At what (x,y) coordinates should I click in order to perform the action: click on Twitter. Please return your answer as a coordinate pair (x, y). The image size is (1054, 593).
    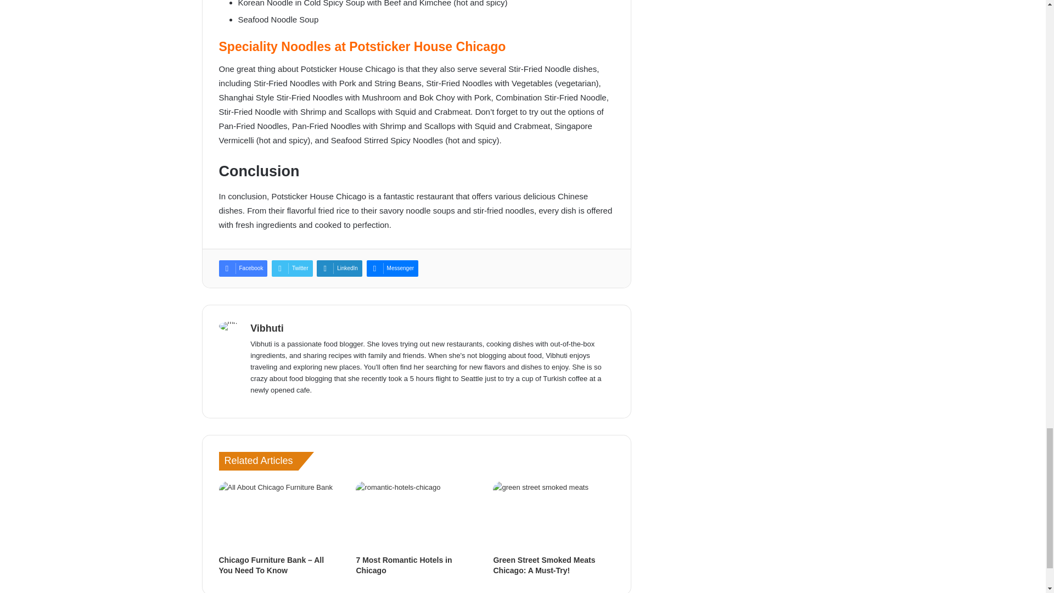
    Looking at the image, I should click on (292, 268).